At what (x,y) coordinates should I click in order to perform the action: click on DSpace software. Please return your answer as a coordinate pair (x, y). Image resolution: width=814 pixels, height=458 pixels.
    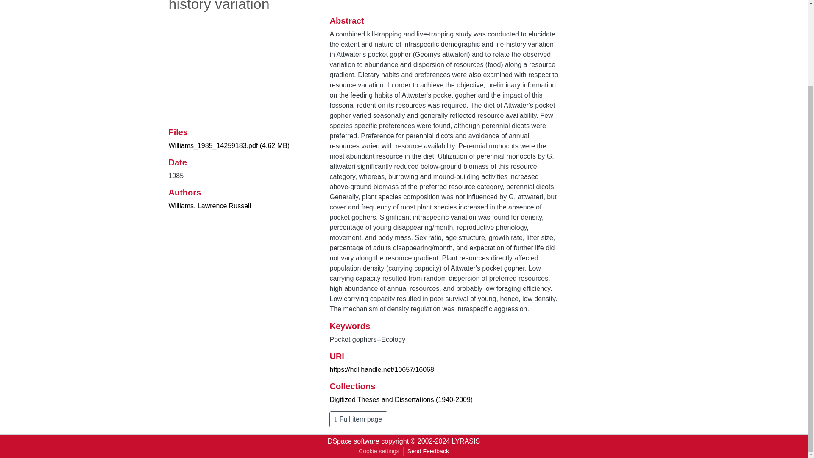
    Looking at the image, I should click on (354, 441).